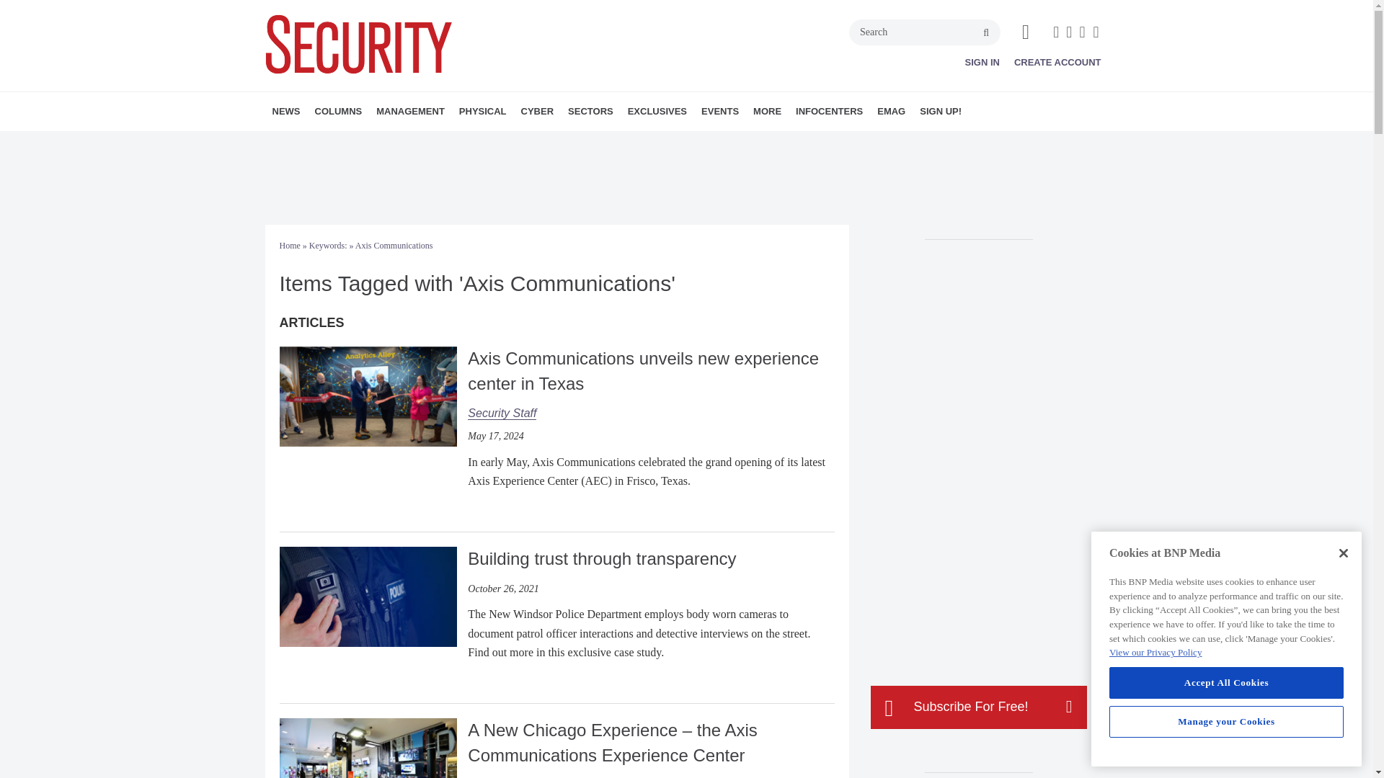 The image size is (1384, 778). What do you see at coordinates (925, 32) in the screenshot?
I see `Search` at bounding box center [925, 32].